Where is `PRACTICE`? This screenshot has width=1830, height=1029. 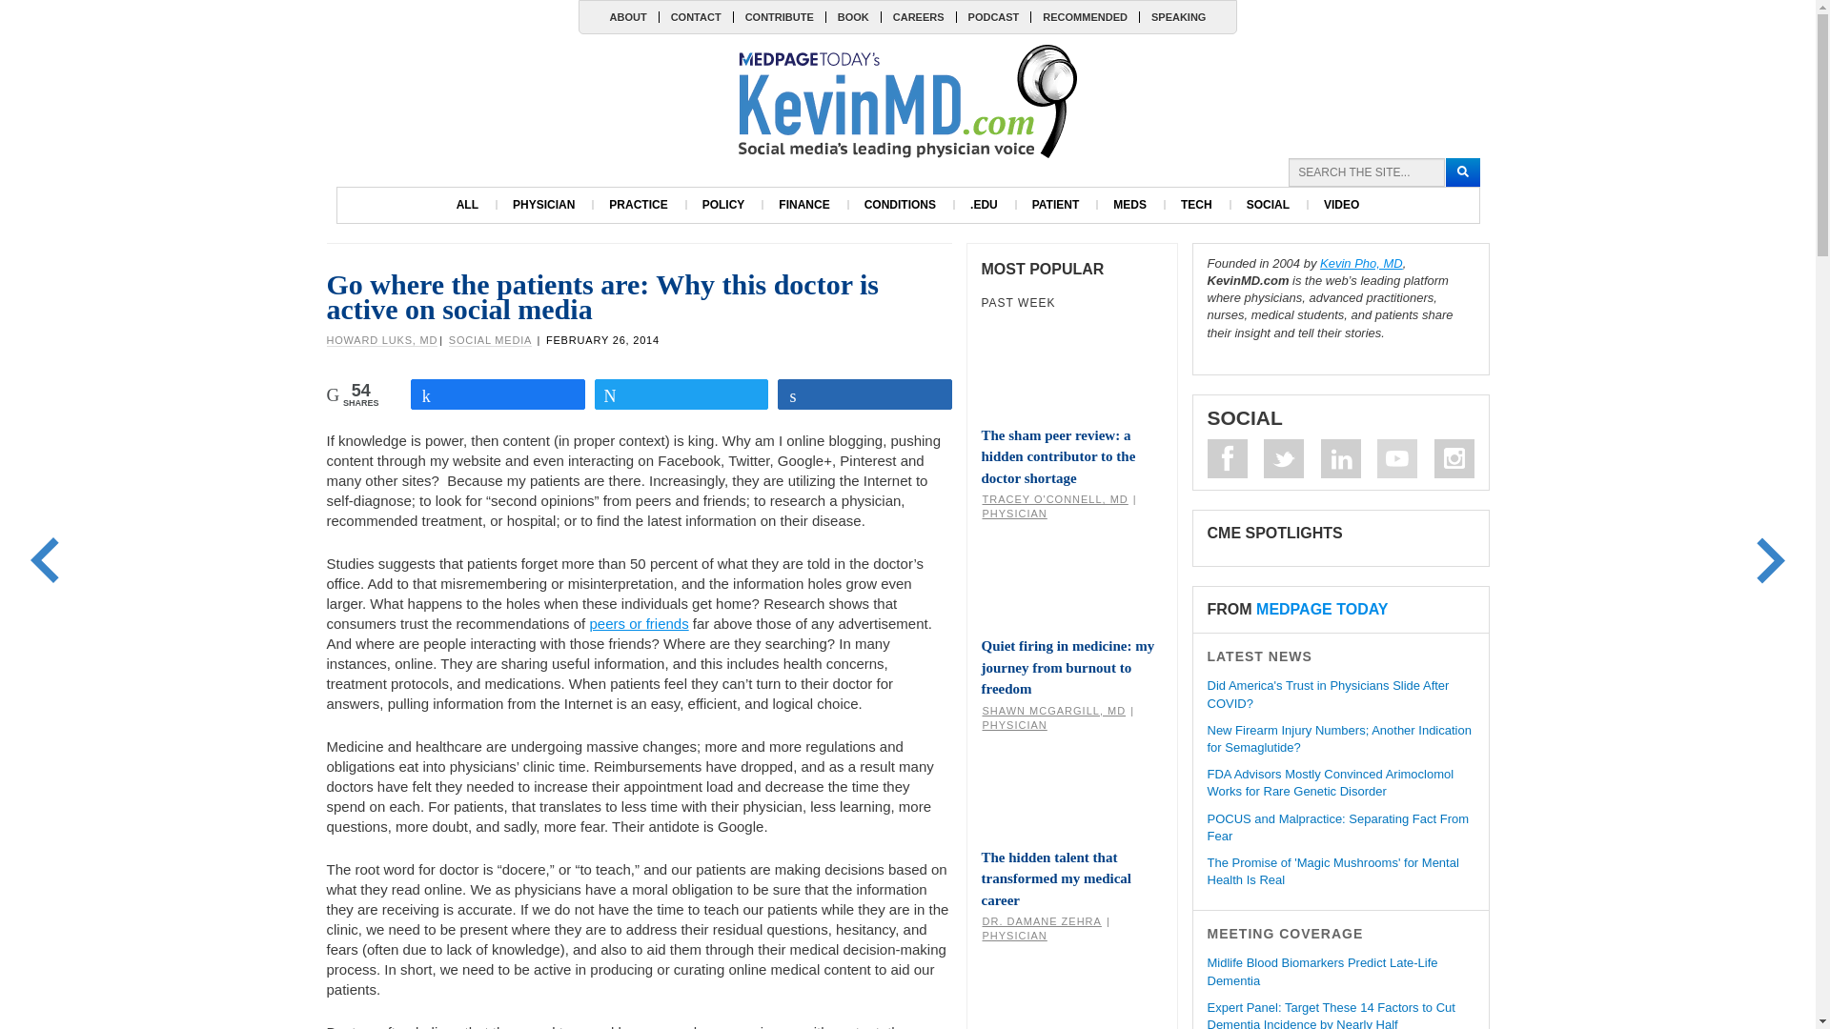
PRACTICE is located at coordinates (638, 205).